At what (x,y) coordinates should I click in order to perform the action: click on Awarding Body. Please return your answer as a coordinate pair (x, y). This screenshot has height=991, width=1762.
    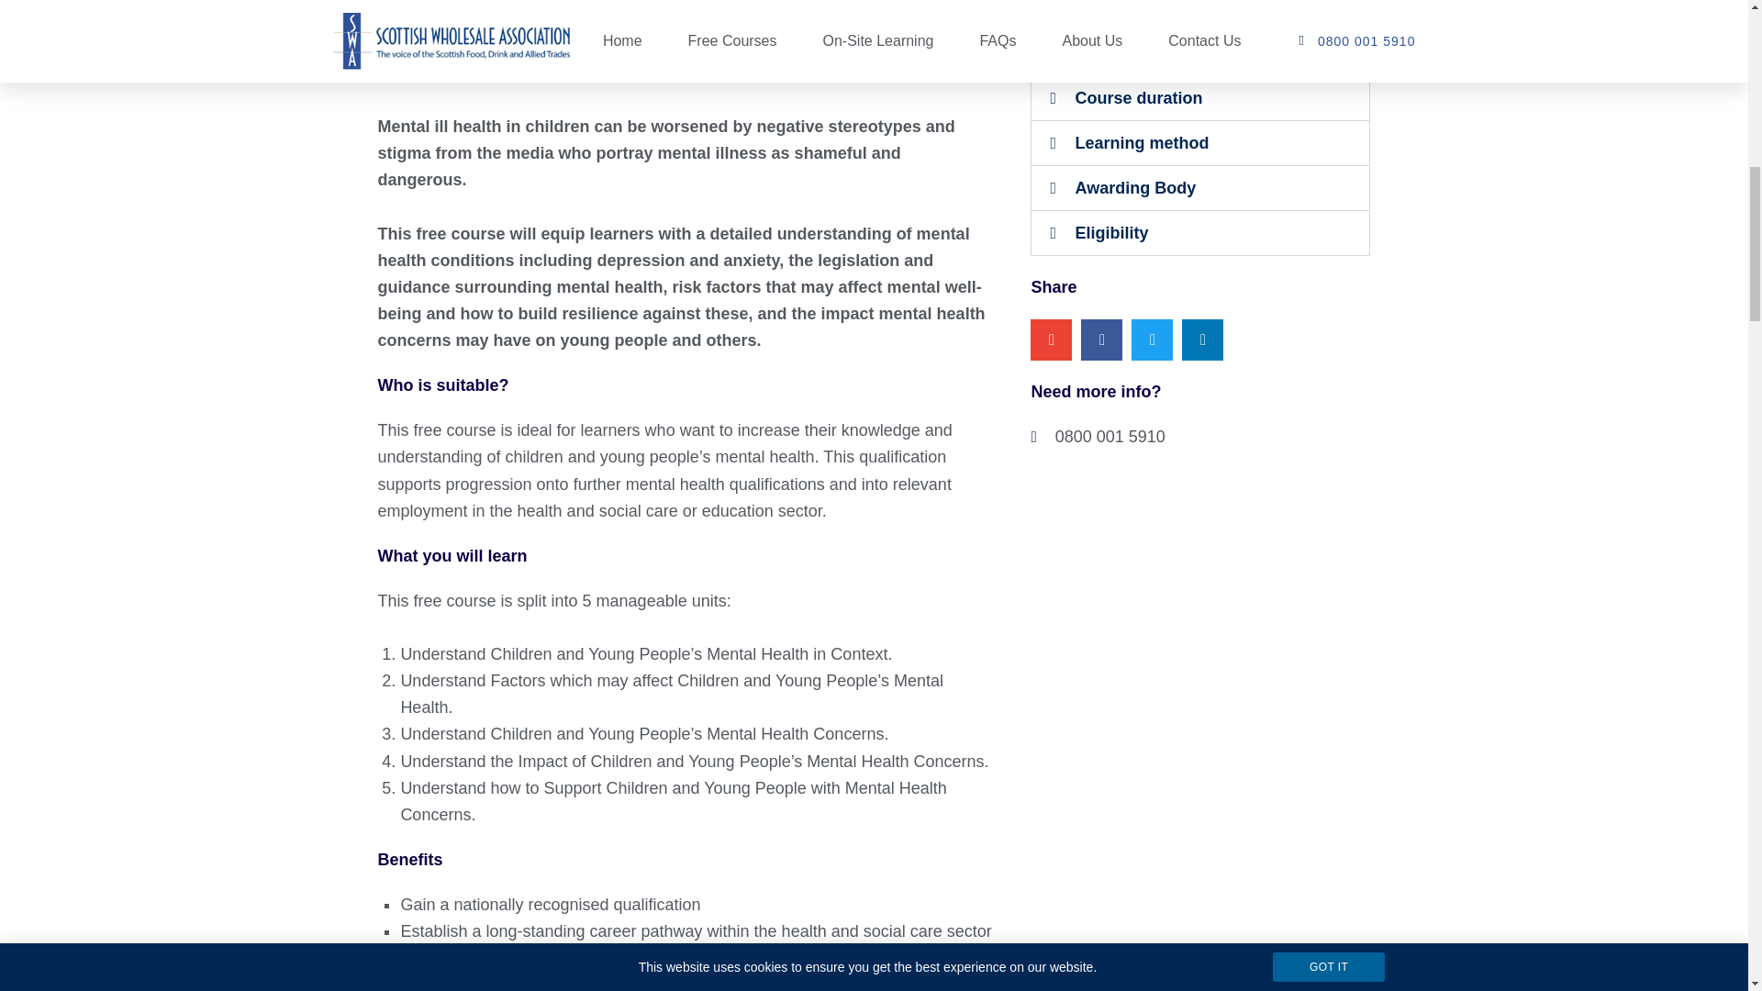
    Looking at the image, I should click on (1135, 187).